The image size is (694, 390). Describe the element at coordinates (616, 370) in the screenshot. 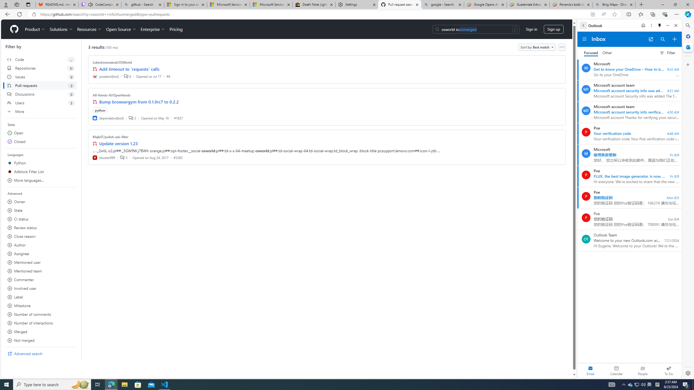

I see `Calendar. Date today is 22` at that location.